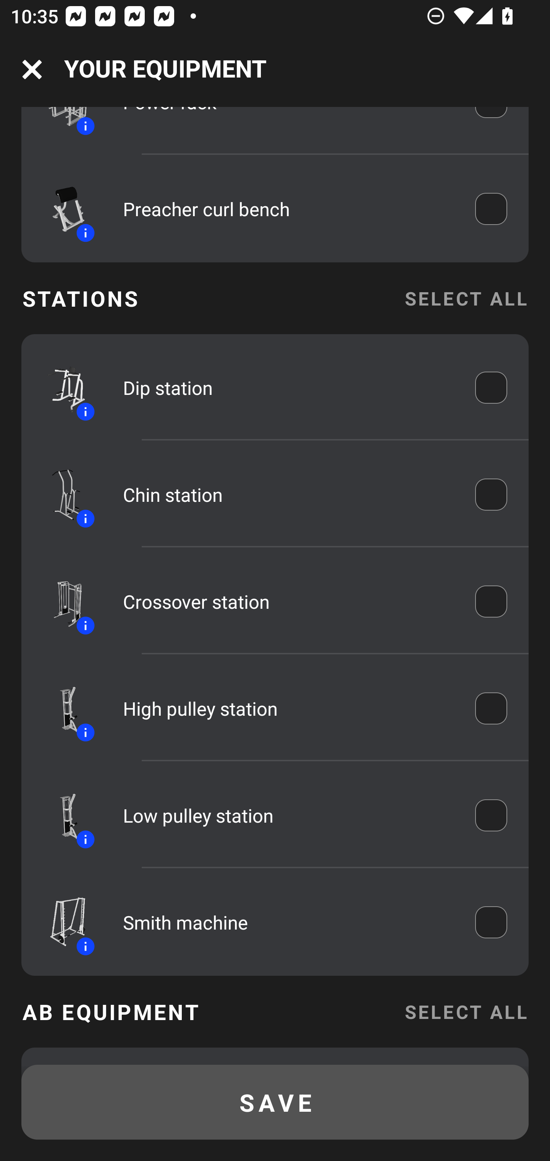  I want to click on Equipment icon Information icon, so click(61, 602).